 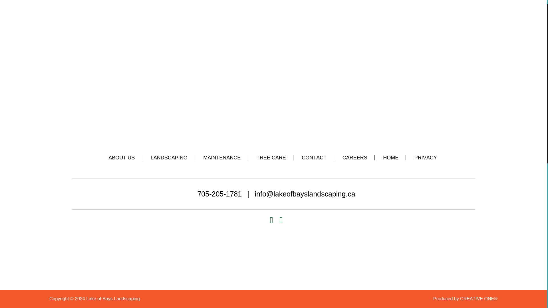 I want to click on MAINTENANCE, so click(x=222, y=157).